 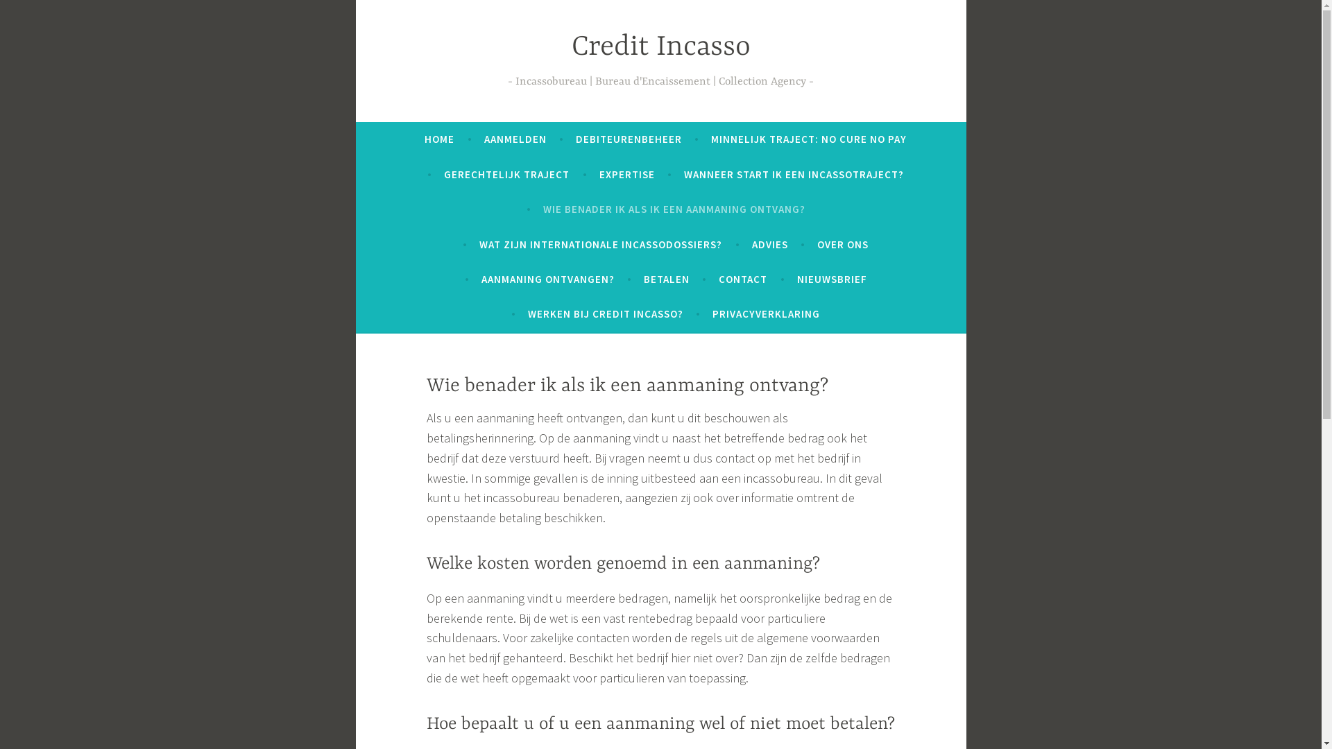 What do you see at coordinates (601, 245) in the screenshot?
I see `WAT ZIJN INTERNATIONALE INCASSODOSSIERS?` at bounding box center [601, 245].